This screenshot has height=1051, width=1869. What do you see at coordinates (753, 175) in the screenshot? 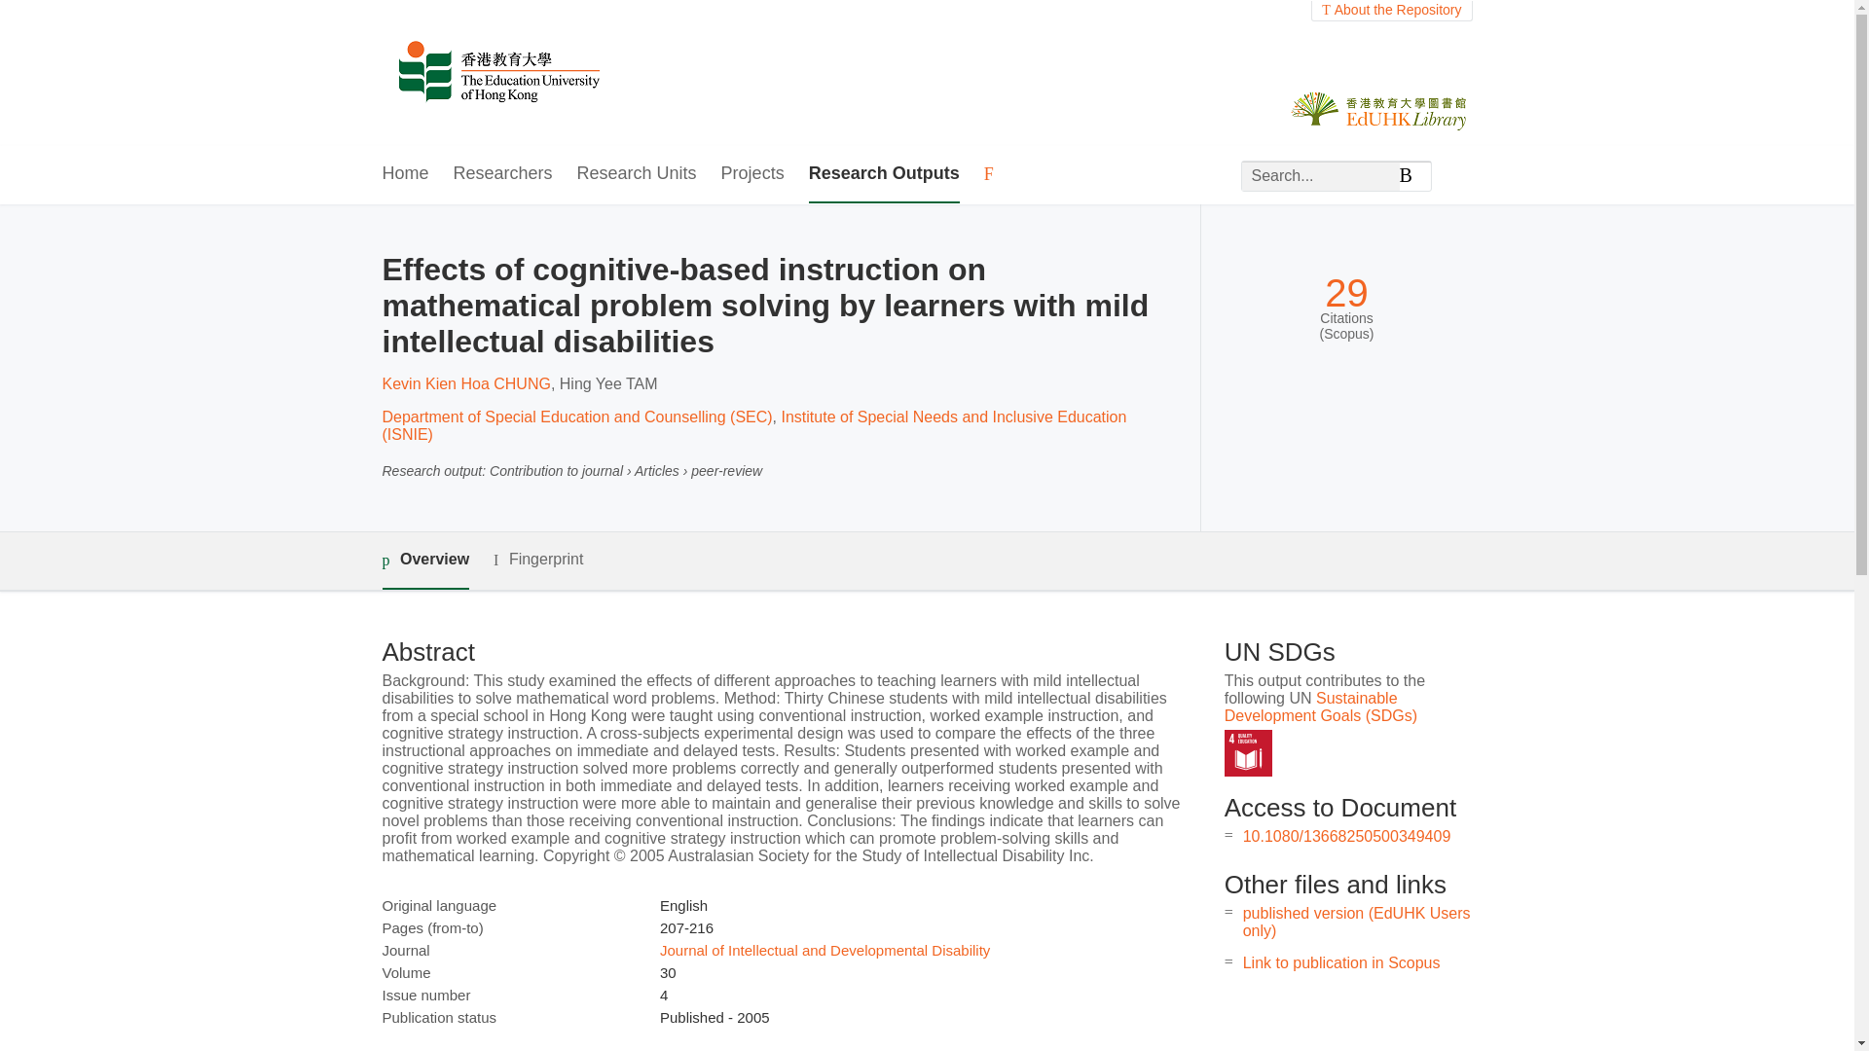
I see `Projects` at bounding box center [753, 175].